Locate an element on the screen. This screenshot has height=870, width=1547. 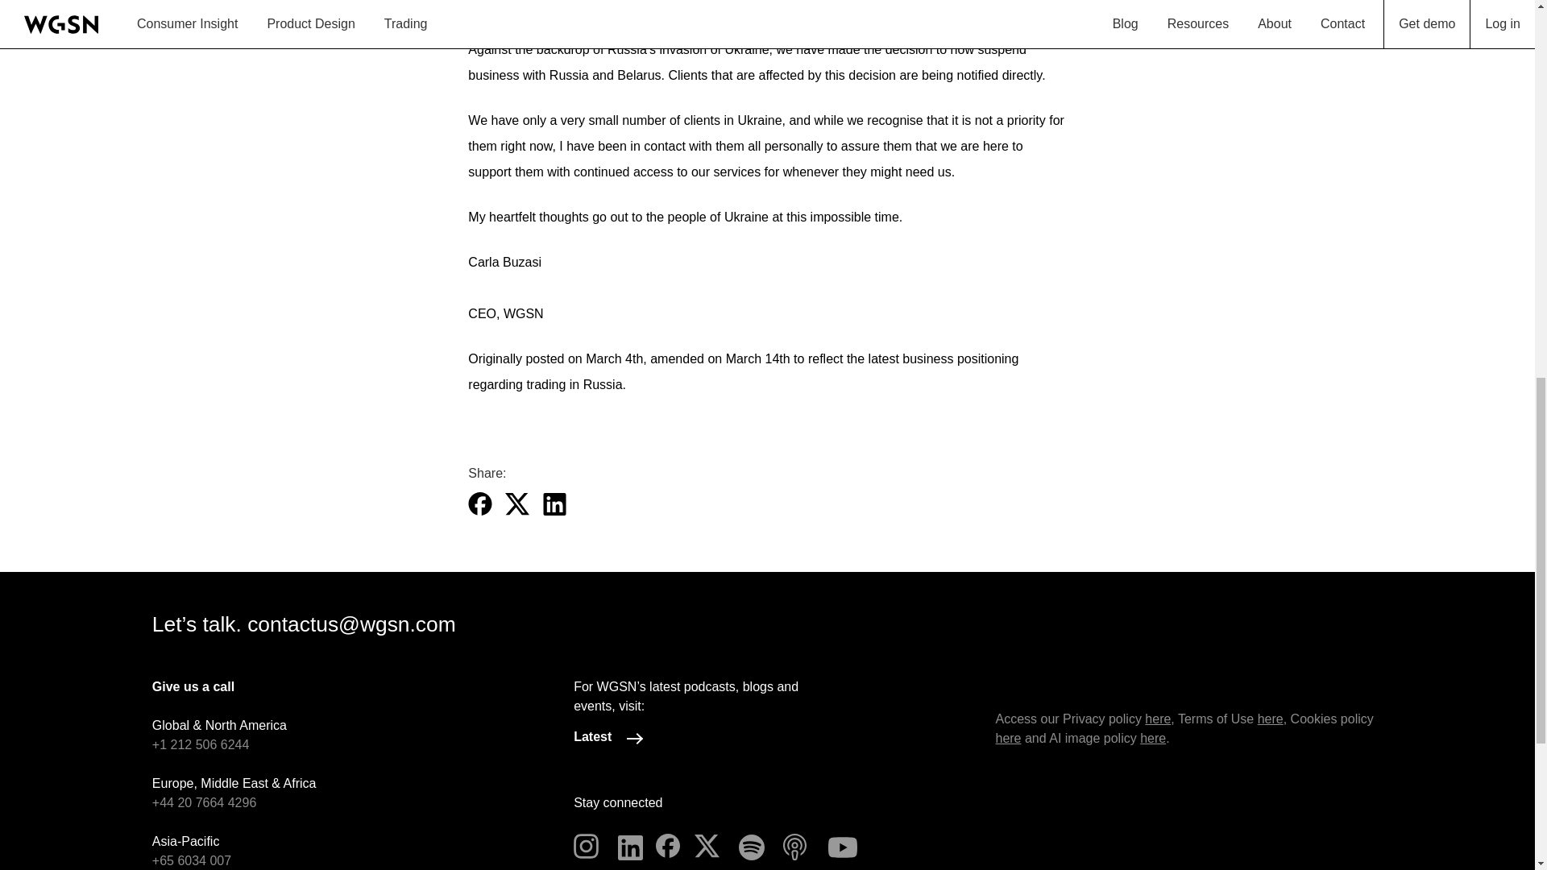
WGSN's Privacy policy is located at coordinates (1157, 719).